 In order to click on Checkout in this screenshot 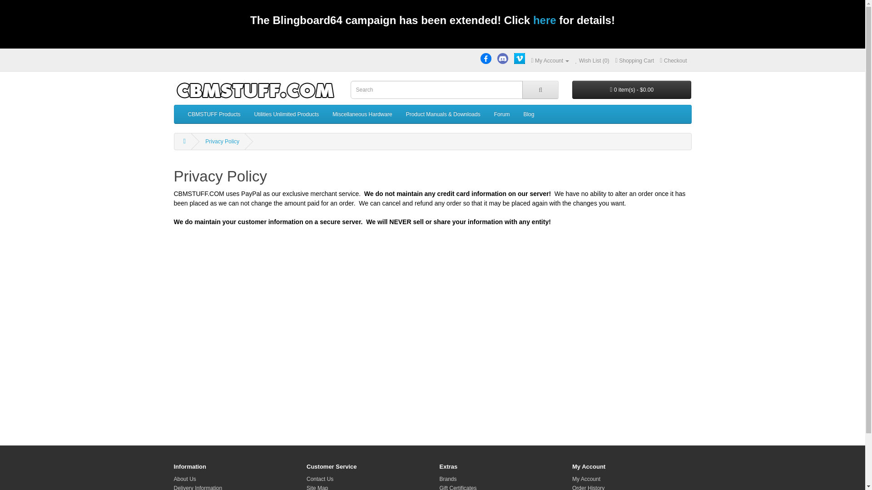, I will do `click(673, 61)`.